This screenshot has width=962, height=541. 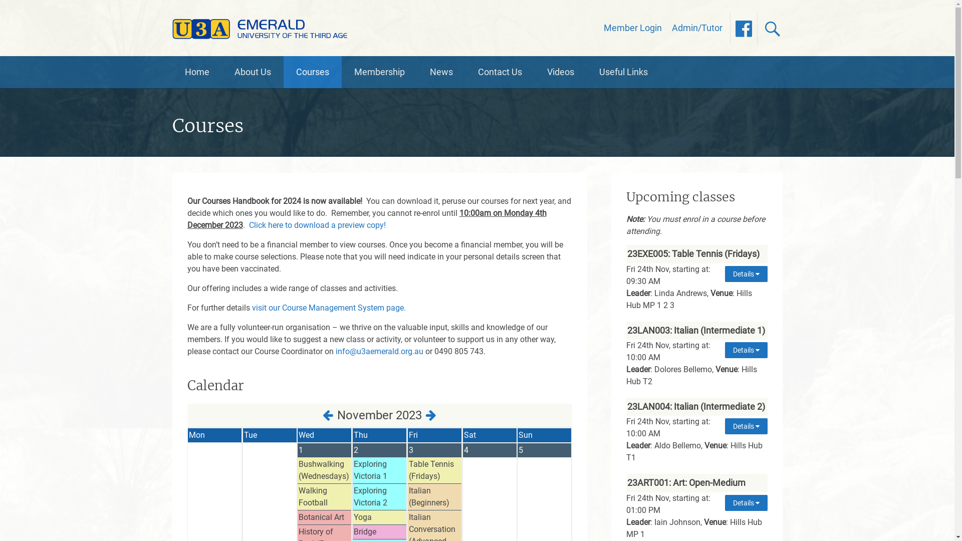 I want to click on Skip to content, so click(x=184, y=56).